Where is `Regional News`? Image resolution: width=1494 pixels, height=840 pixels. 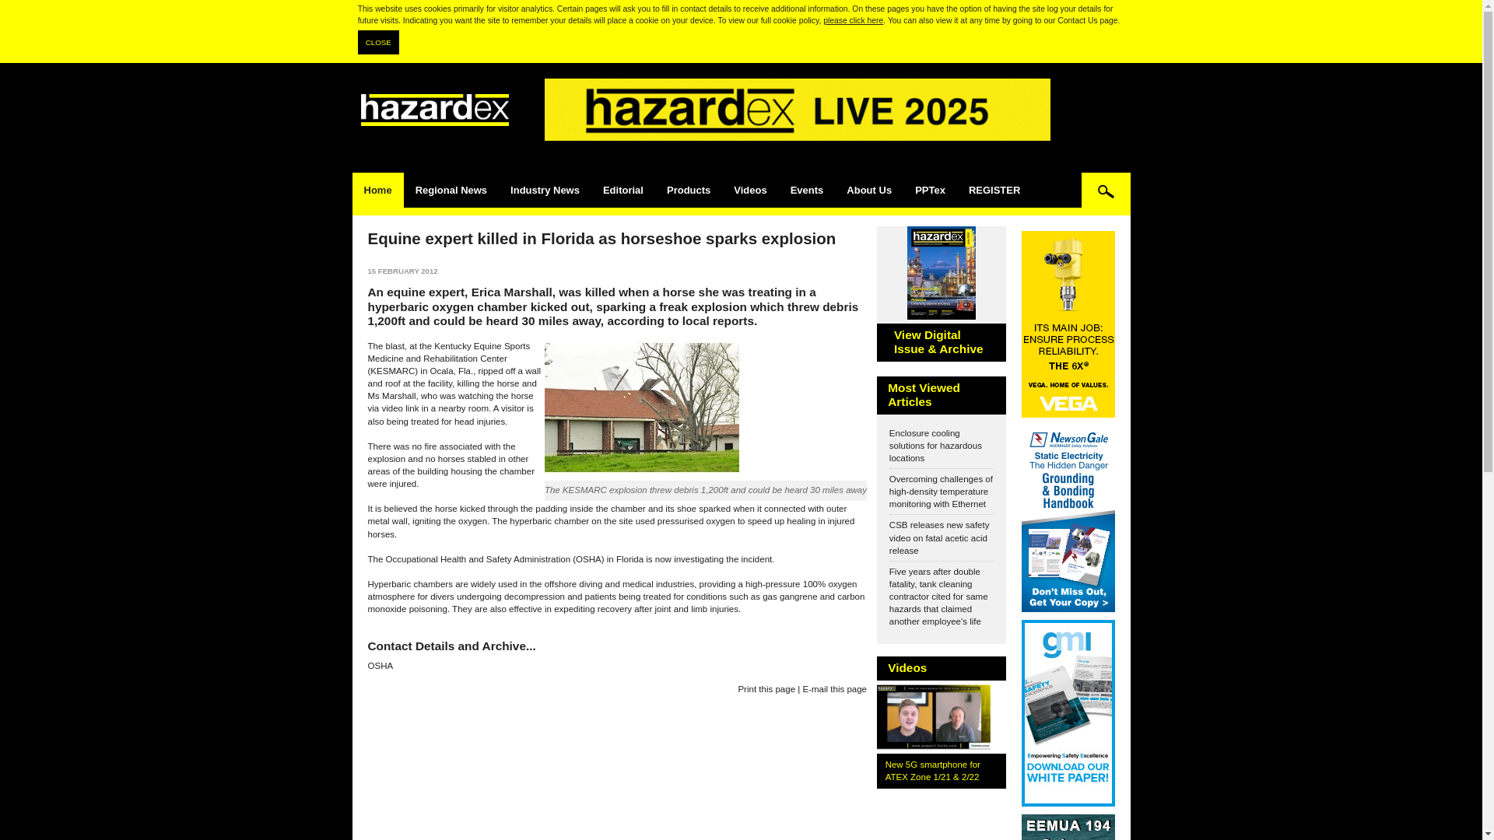 Regional News is located at coordinates (451, 190).